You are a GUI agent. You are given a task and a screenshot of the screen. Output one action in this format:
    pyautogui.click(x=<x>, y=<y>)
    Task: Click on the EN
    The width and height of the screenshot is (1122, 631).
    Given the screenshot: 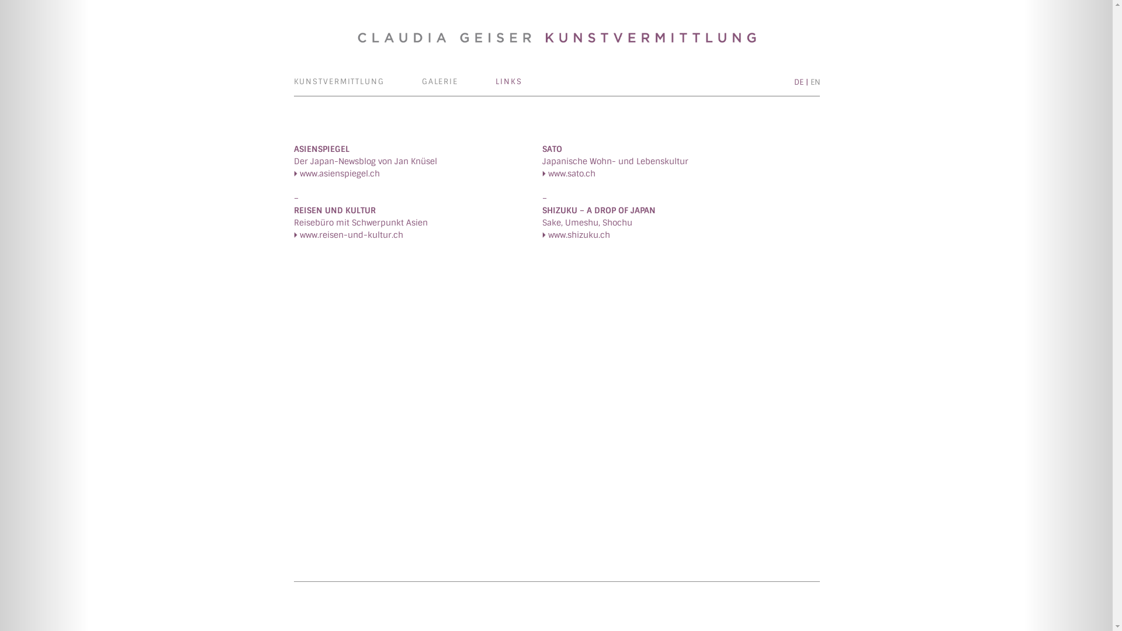 What is the action you would take?
    pyautogui.click(x=815, y=82)
    